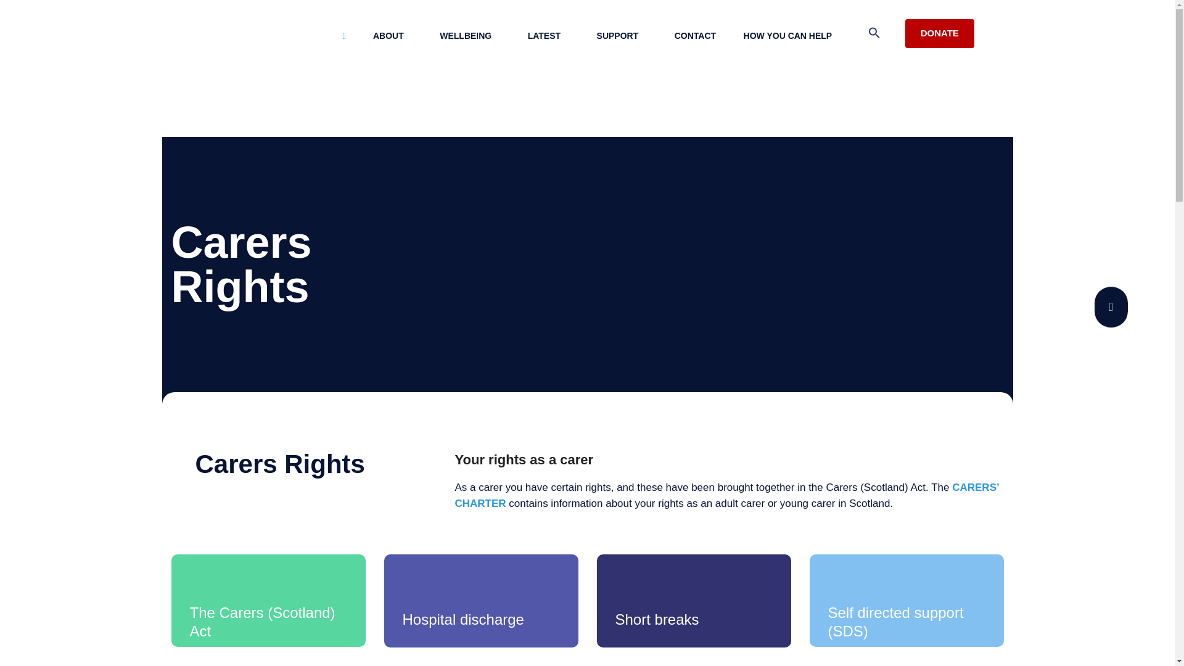 The image size is (1184, 666). Describe the element at coordinates (940, 33) in the screenshot. I see `DONATE` at that location.